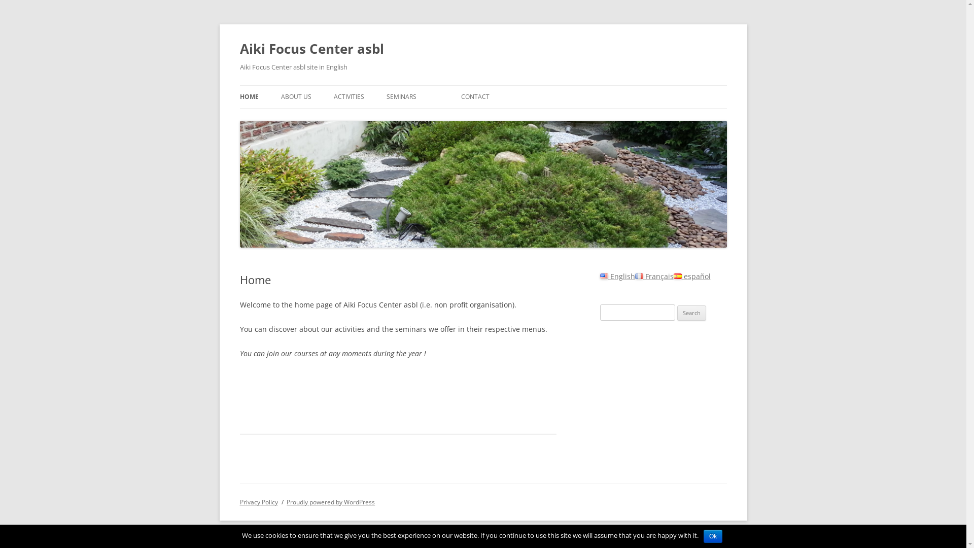  Describe the element at coordinates (402, 97) in the screenshot. I see `SEMINARS` at that location.